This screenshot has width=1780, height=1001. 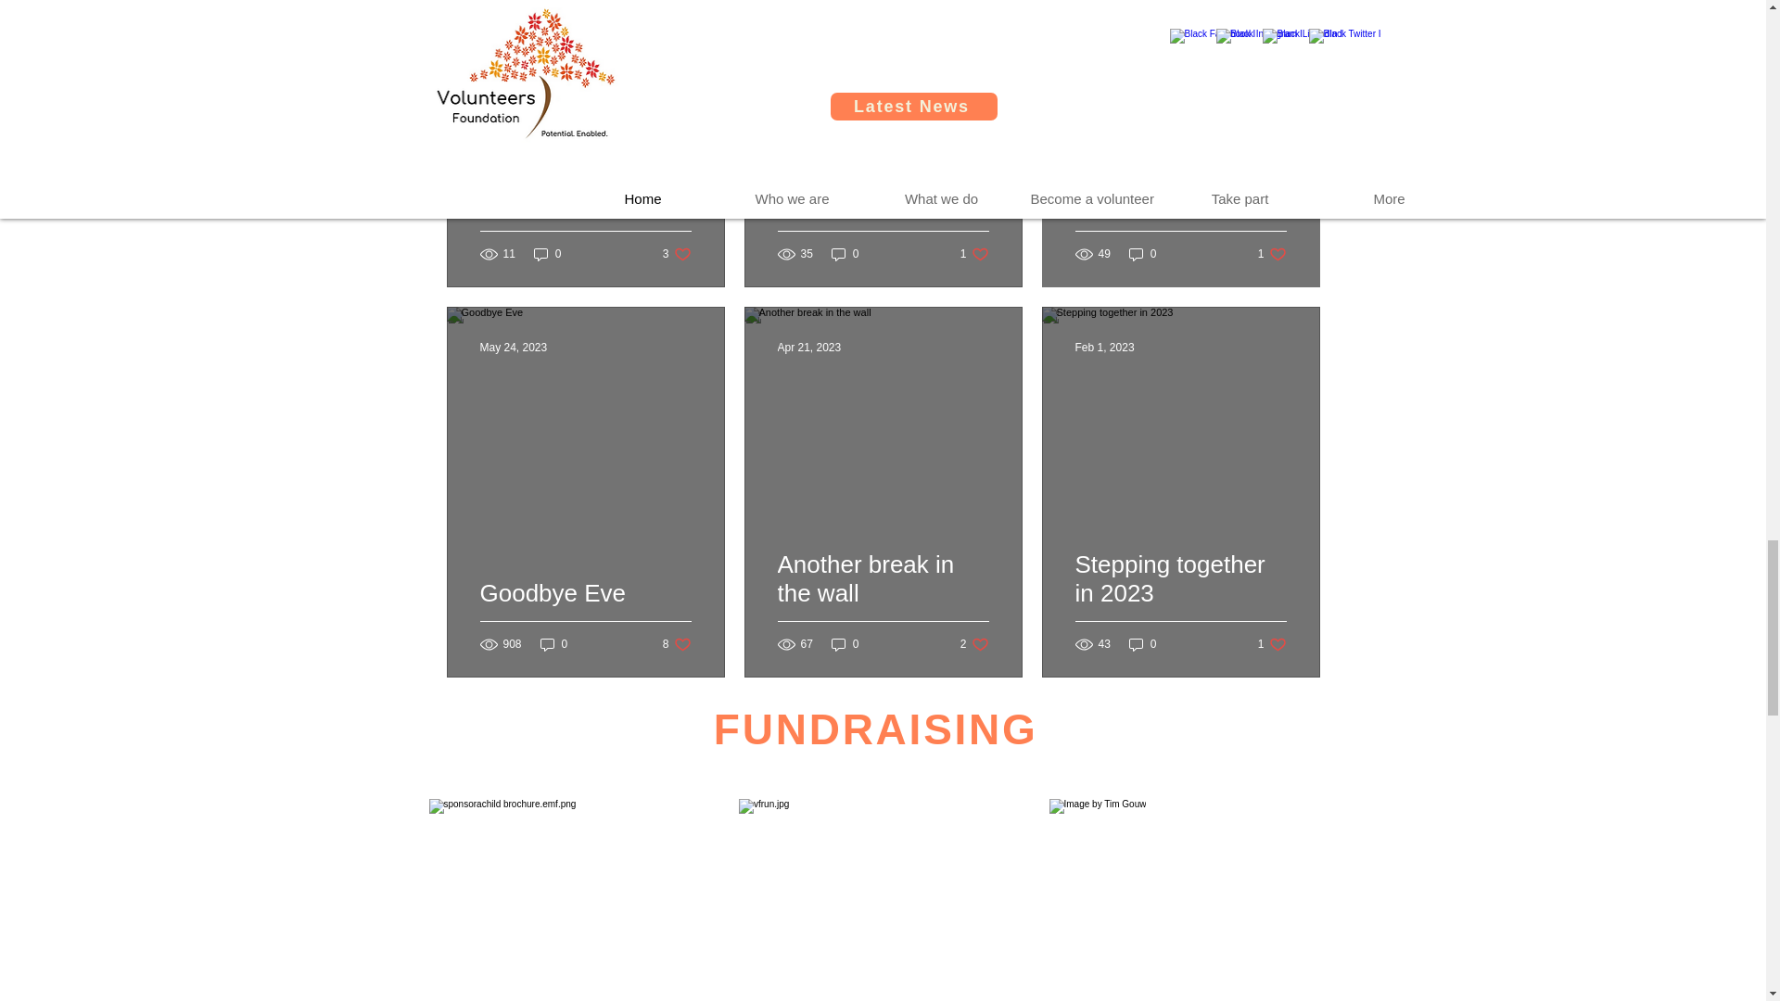 I want to click on 0, so click(x=586, y=615).